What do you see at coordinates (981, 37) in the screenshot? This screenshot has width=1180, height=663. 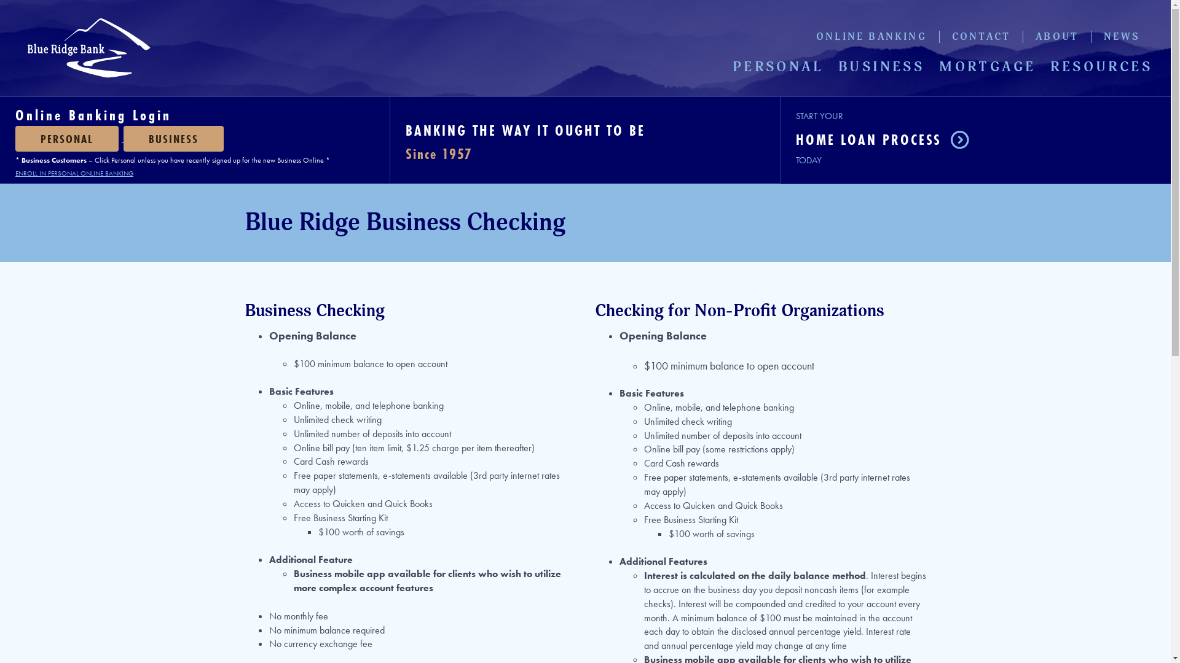 I see `CONTACT` at bounding box center [981, 37].